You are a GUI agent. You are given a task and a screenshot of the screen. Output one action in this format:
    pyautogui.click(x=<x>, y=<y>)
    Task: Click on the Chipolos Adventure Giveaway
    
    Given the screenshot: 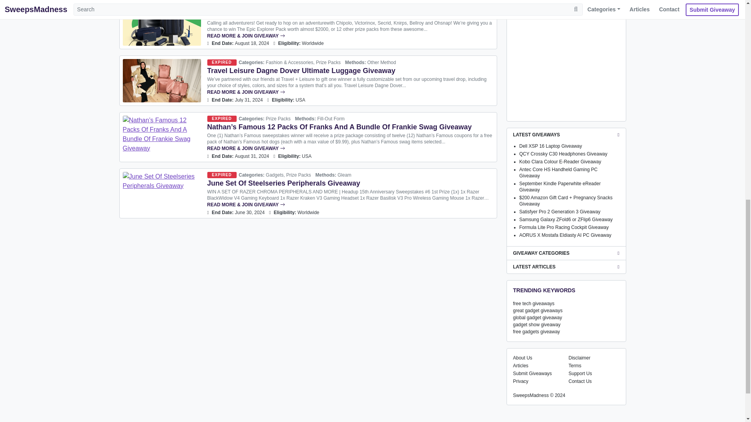 What is the action you would take?
    pyautogui.click(x=162, y=24)
    